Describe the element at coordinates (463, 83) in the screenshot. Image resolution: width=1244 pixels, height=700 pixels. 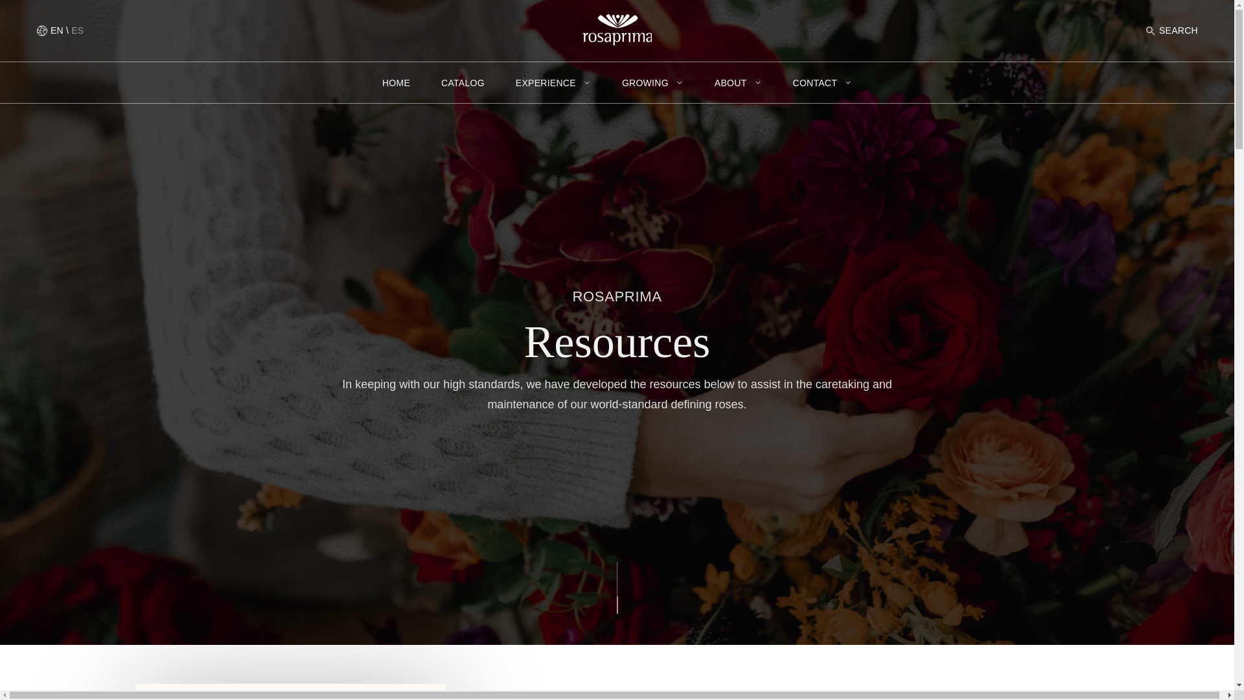
I see `CATALOG` at that location.